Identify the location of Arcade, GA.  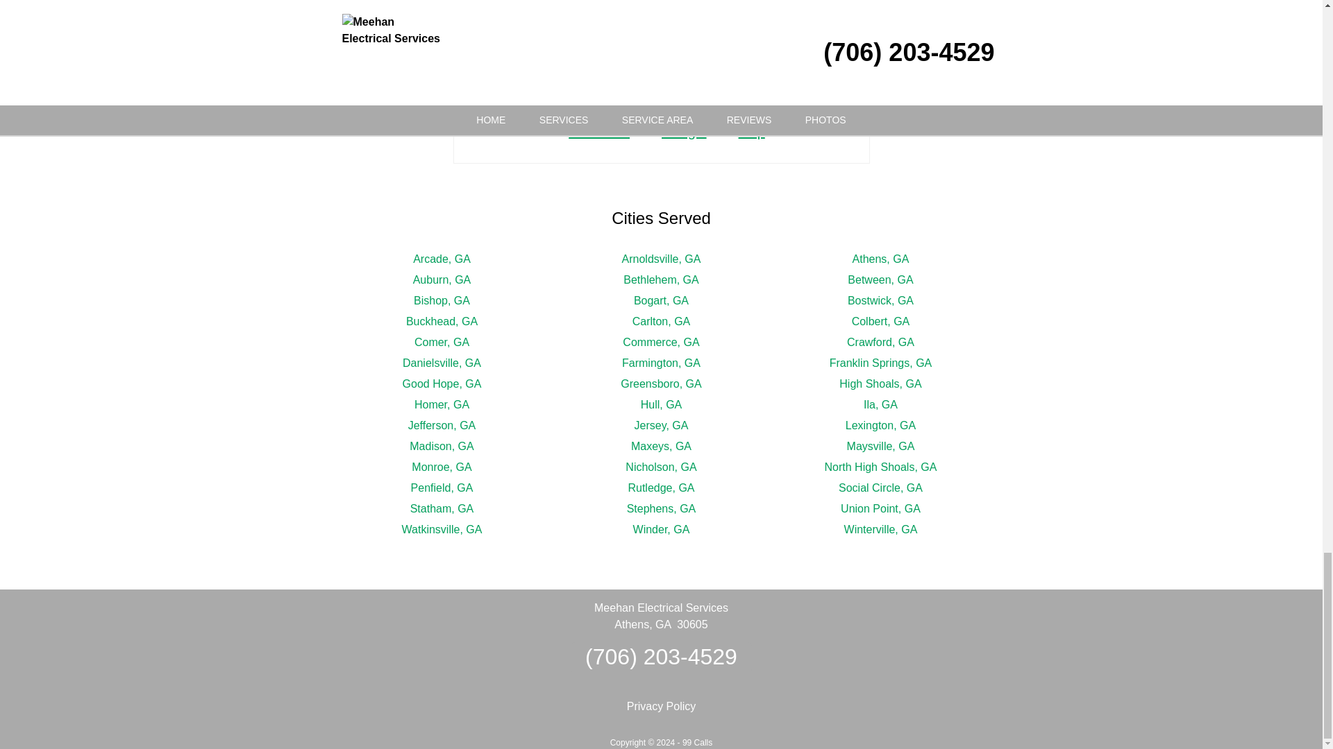
(442, 259).